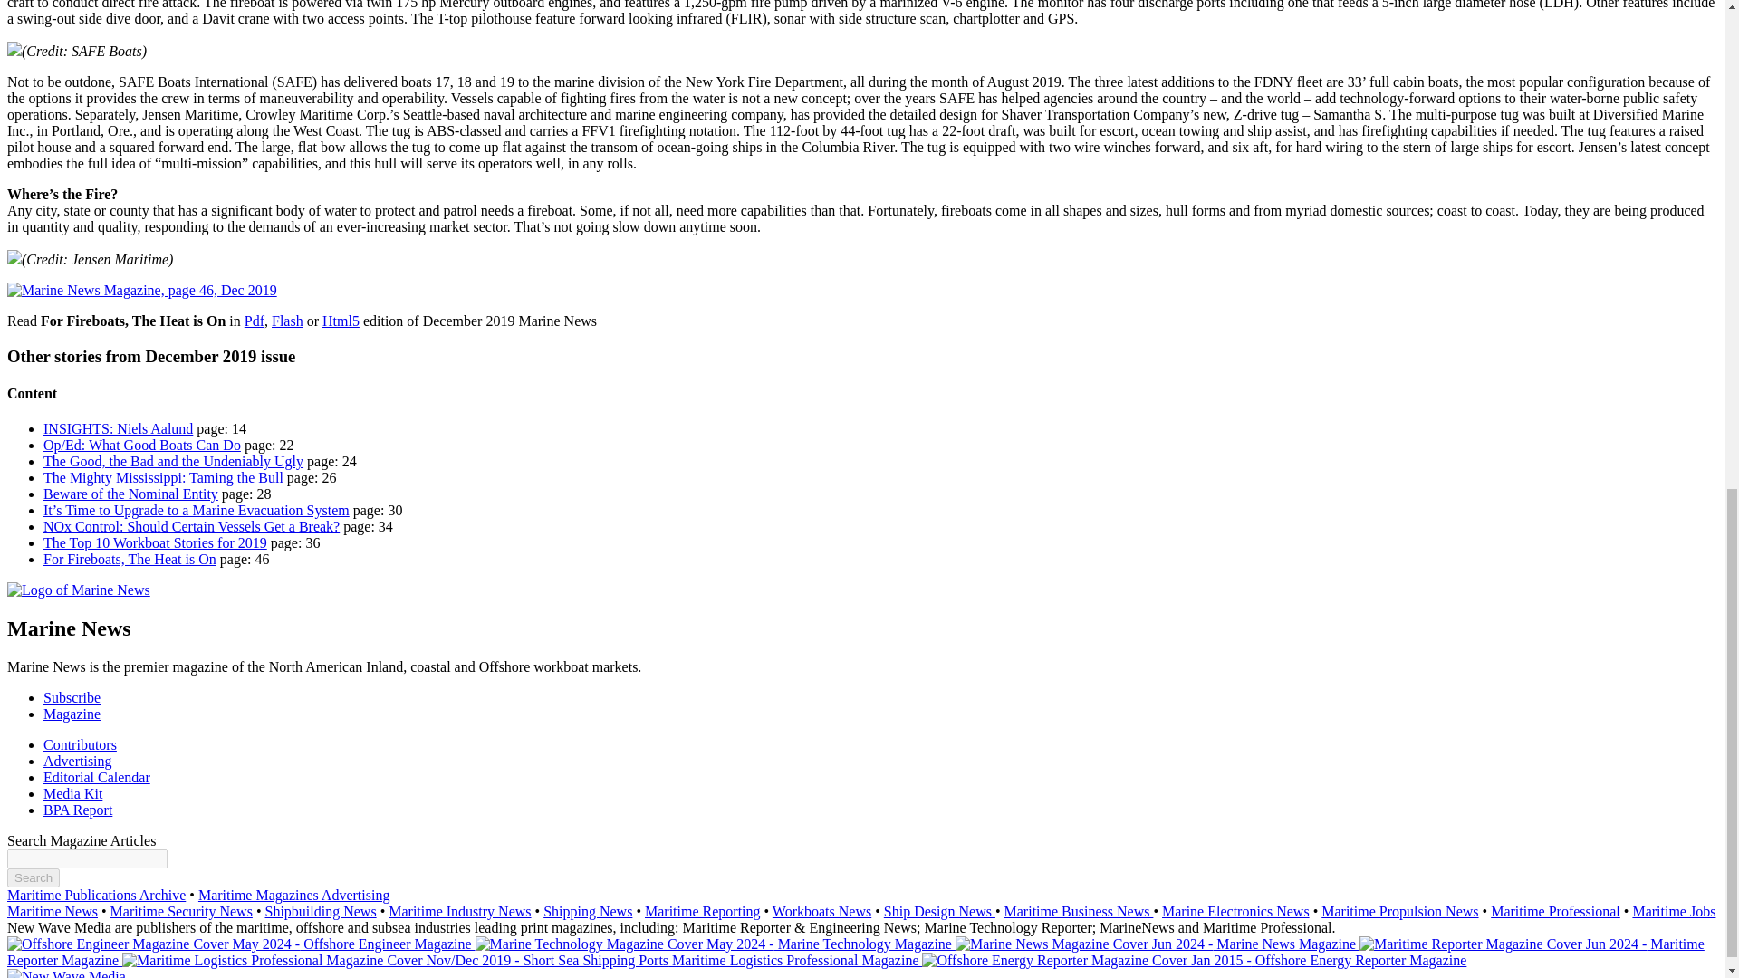  I want to click on Shipbuilding, Ship repair news, so click(319, 911).